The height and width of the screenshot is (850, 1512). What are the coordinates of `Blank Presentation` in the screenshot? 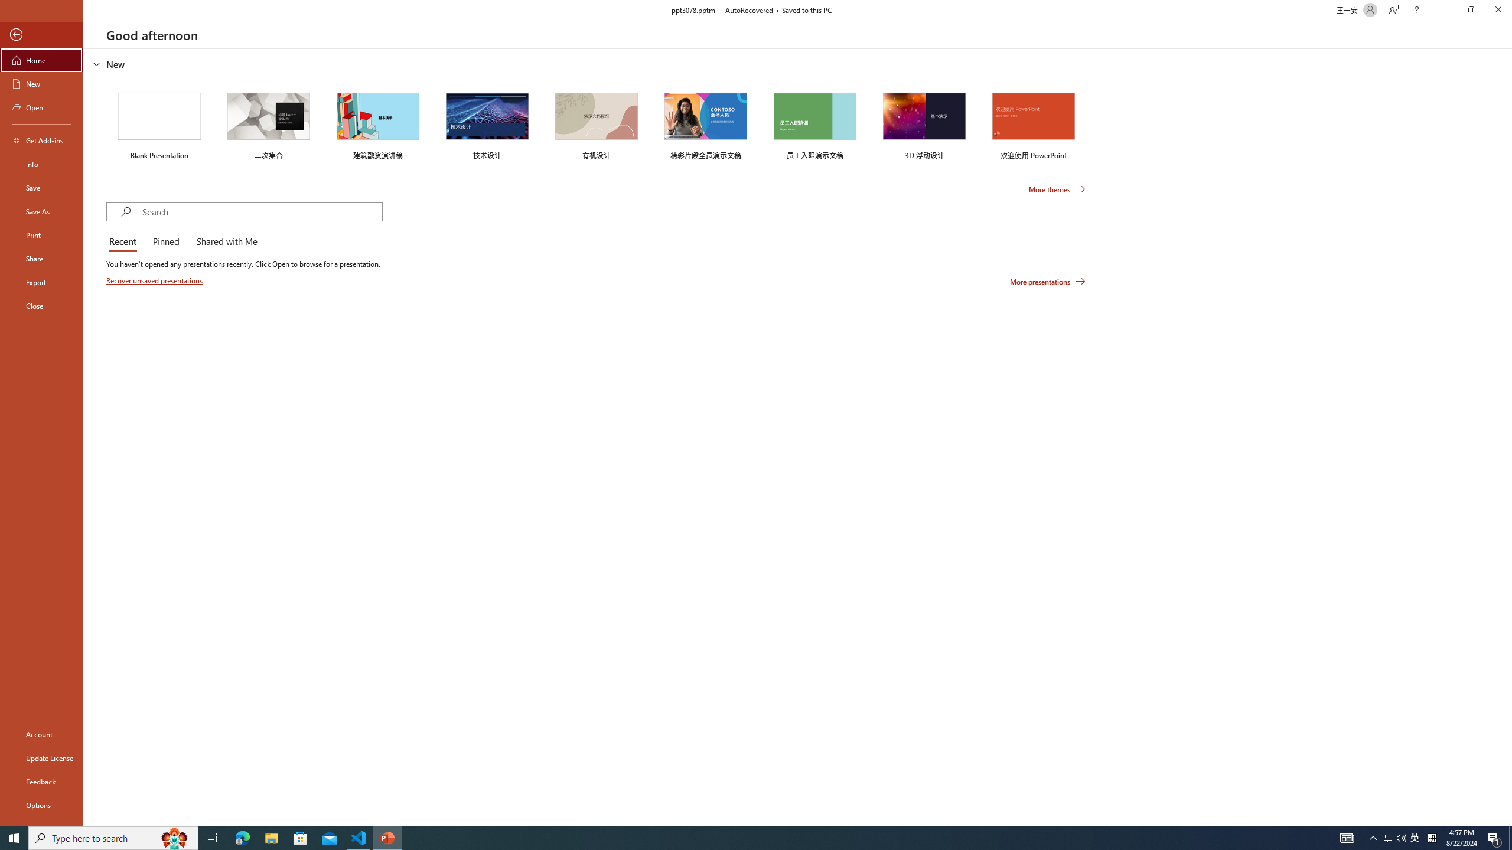 It's located at (159, 124).